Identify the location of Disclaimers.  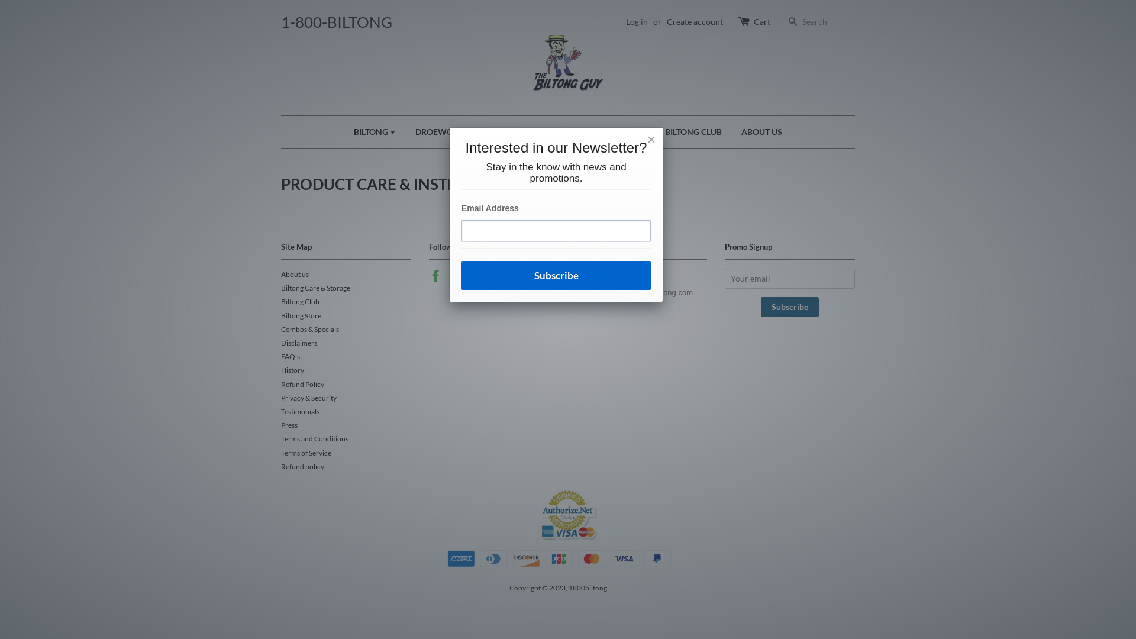
(299, 343).